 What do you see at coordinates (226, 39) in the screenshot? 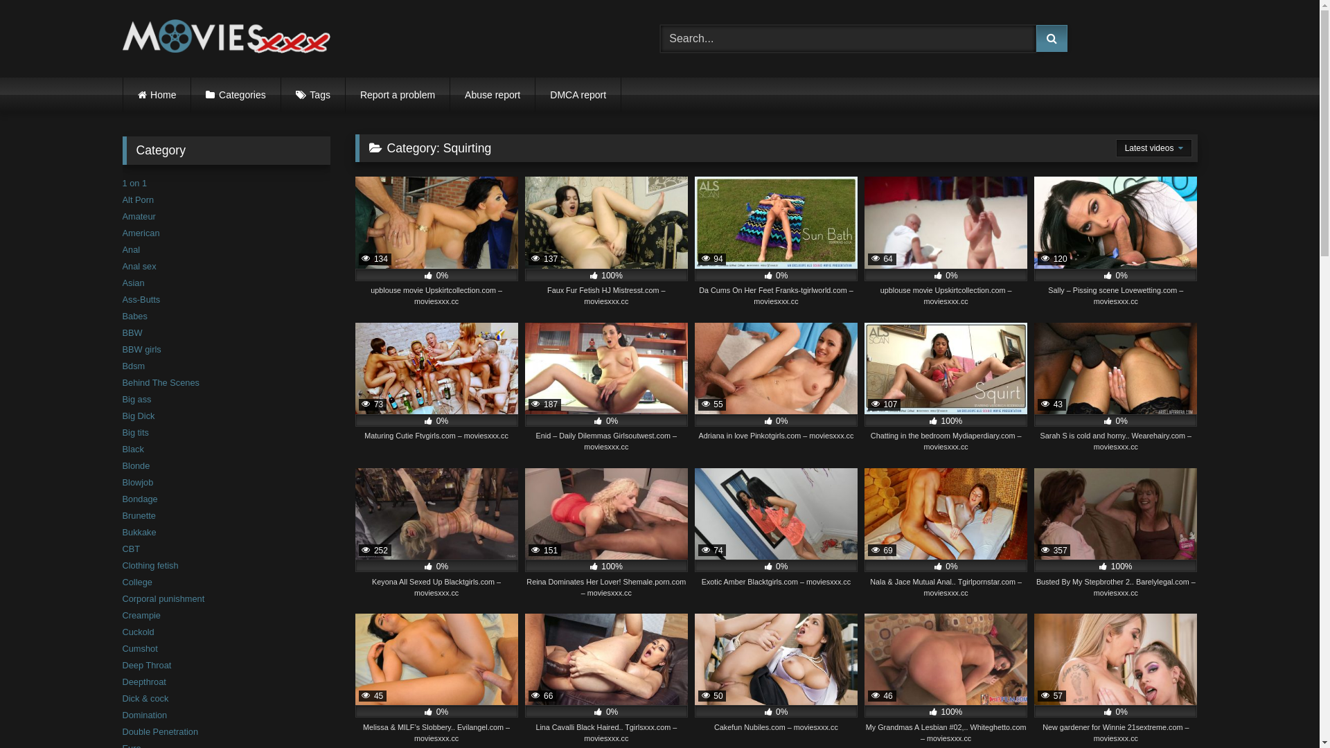
I see `Movies XXX` at bounding box center [226, 39].